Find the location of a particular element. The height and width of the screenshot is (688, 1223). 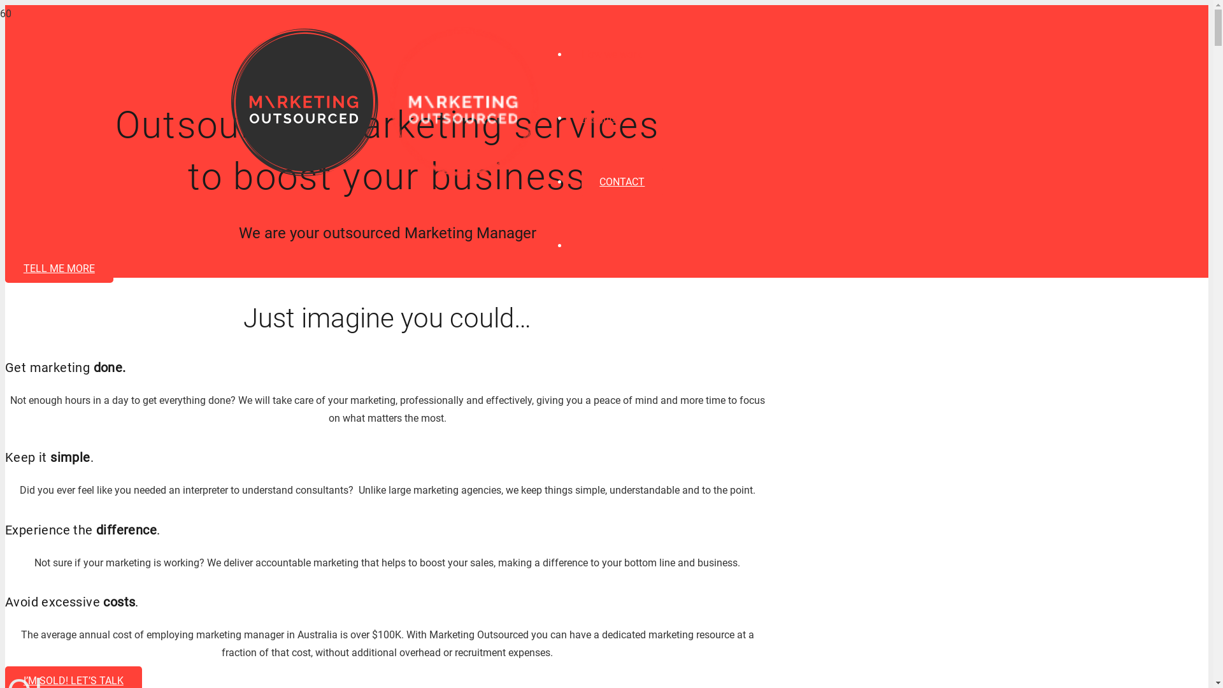

Insights is located at coordinates (599, 118).